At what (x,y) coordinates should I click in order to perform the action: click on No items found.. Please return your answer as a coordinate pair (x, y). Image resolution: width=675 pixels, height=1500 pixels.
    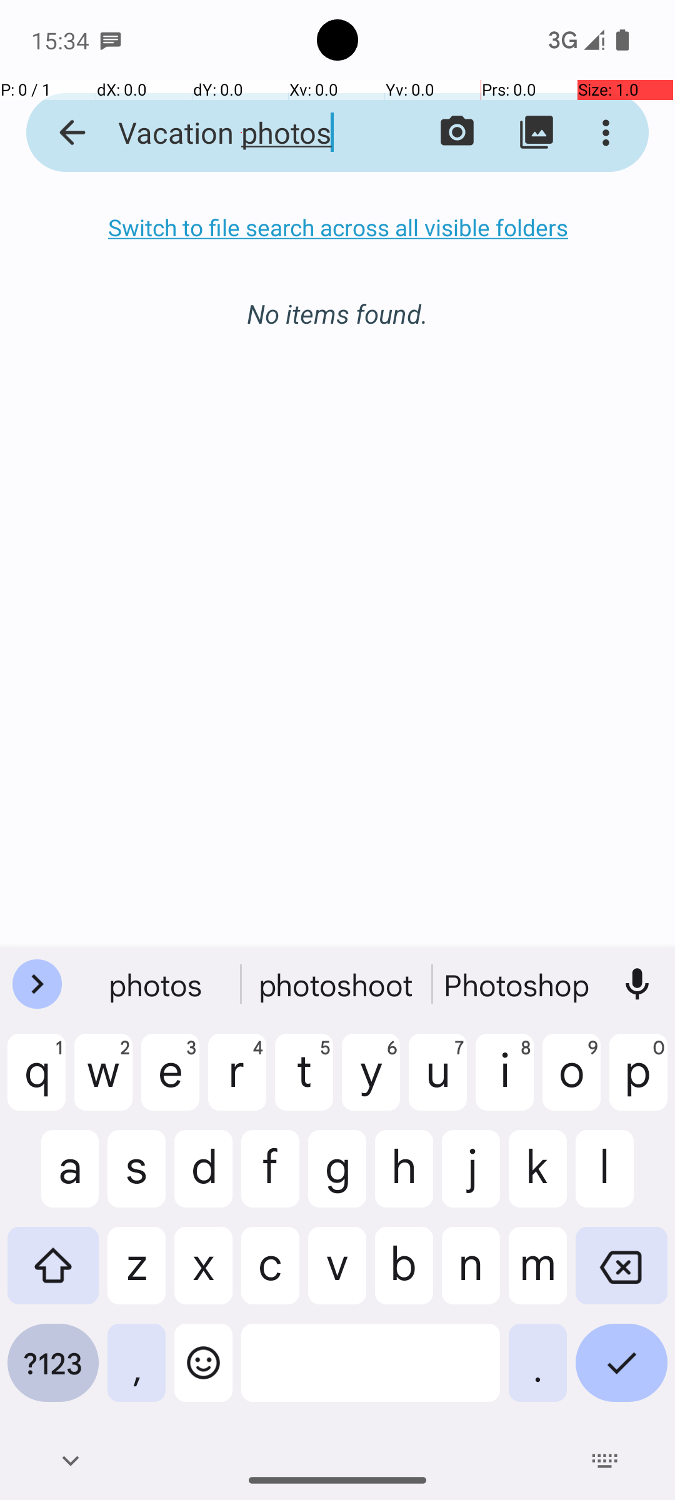
    Looking at the image, I should click on (337, 300).